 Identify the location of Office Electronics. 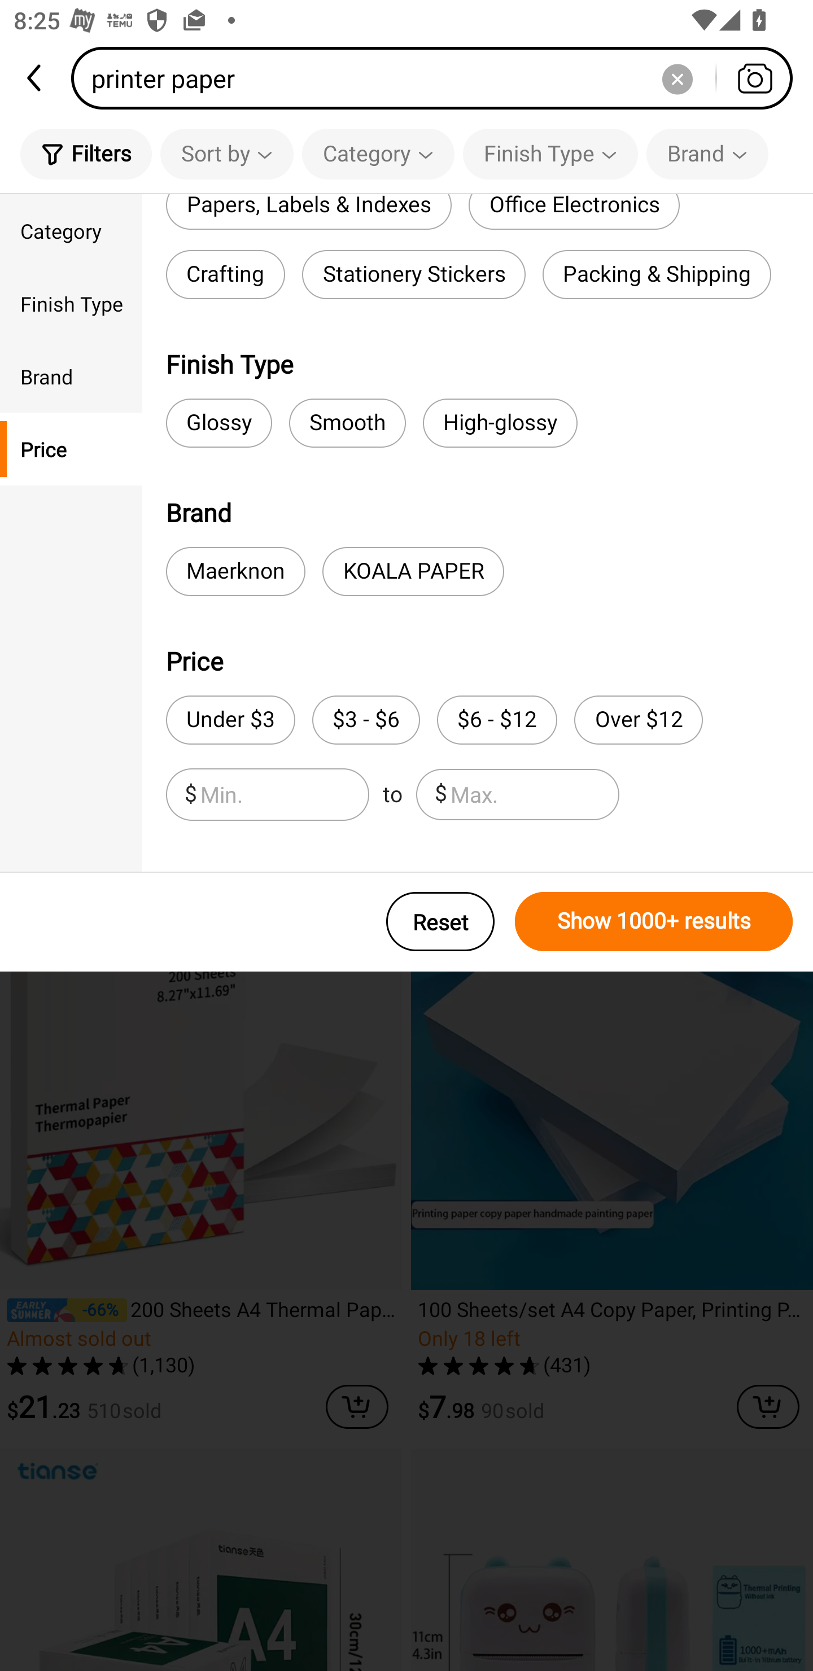
(574, 212).